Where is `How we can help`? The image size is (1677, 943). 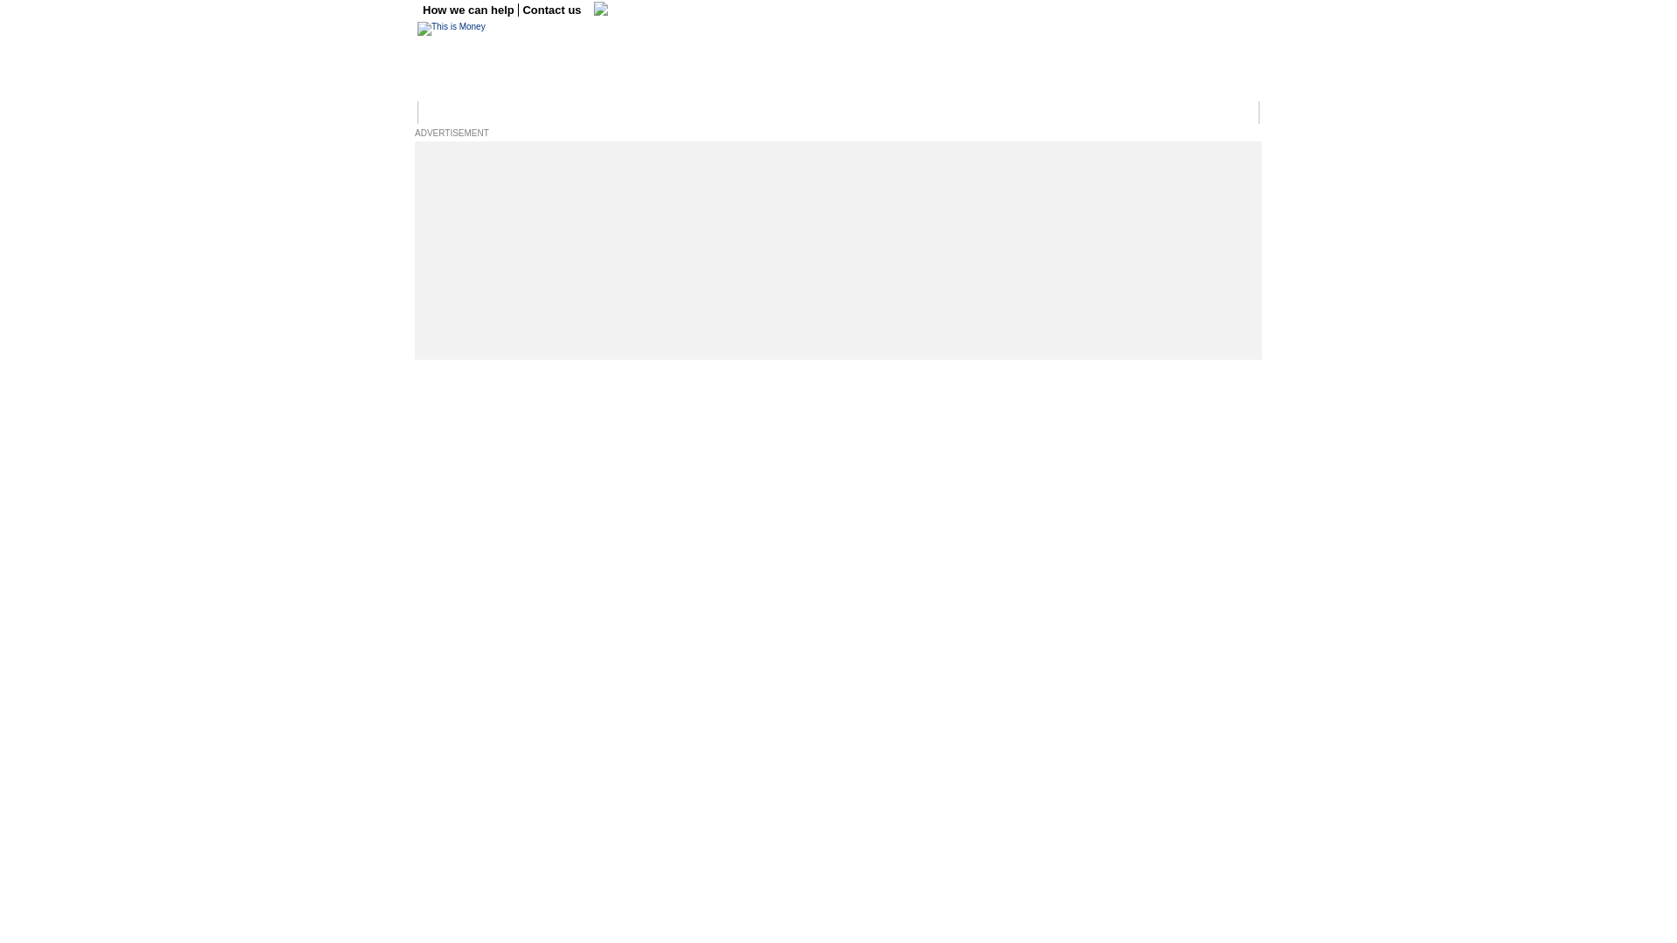 How we can help is located at coordinates (470, 10).